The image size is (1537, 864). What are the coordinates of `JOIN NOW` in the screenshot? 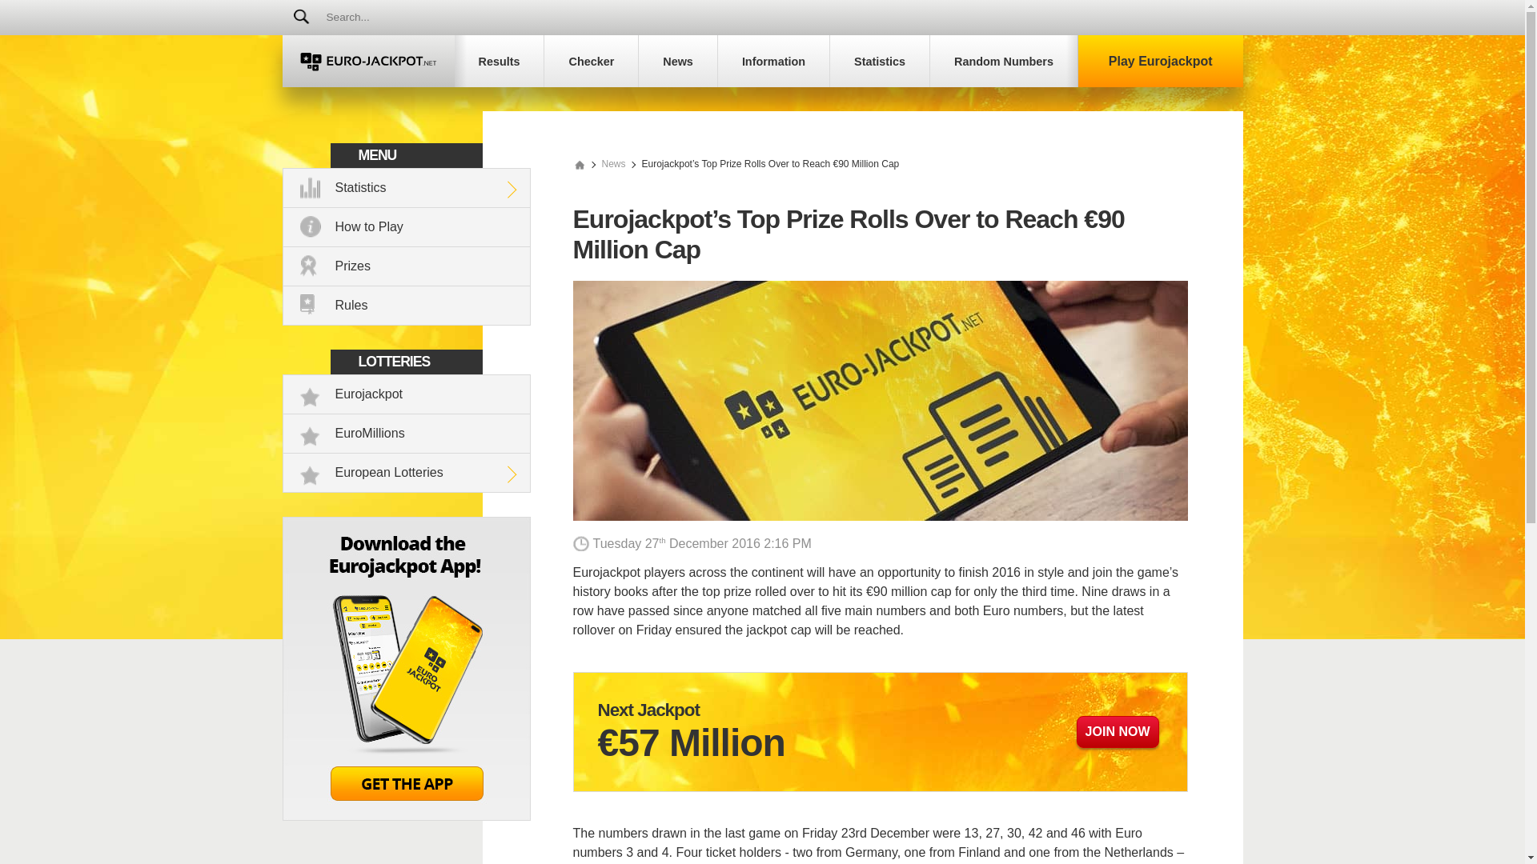 It's located at (1118, 732).